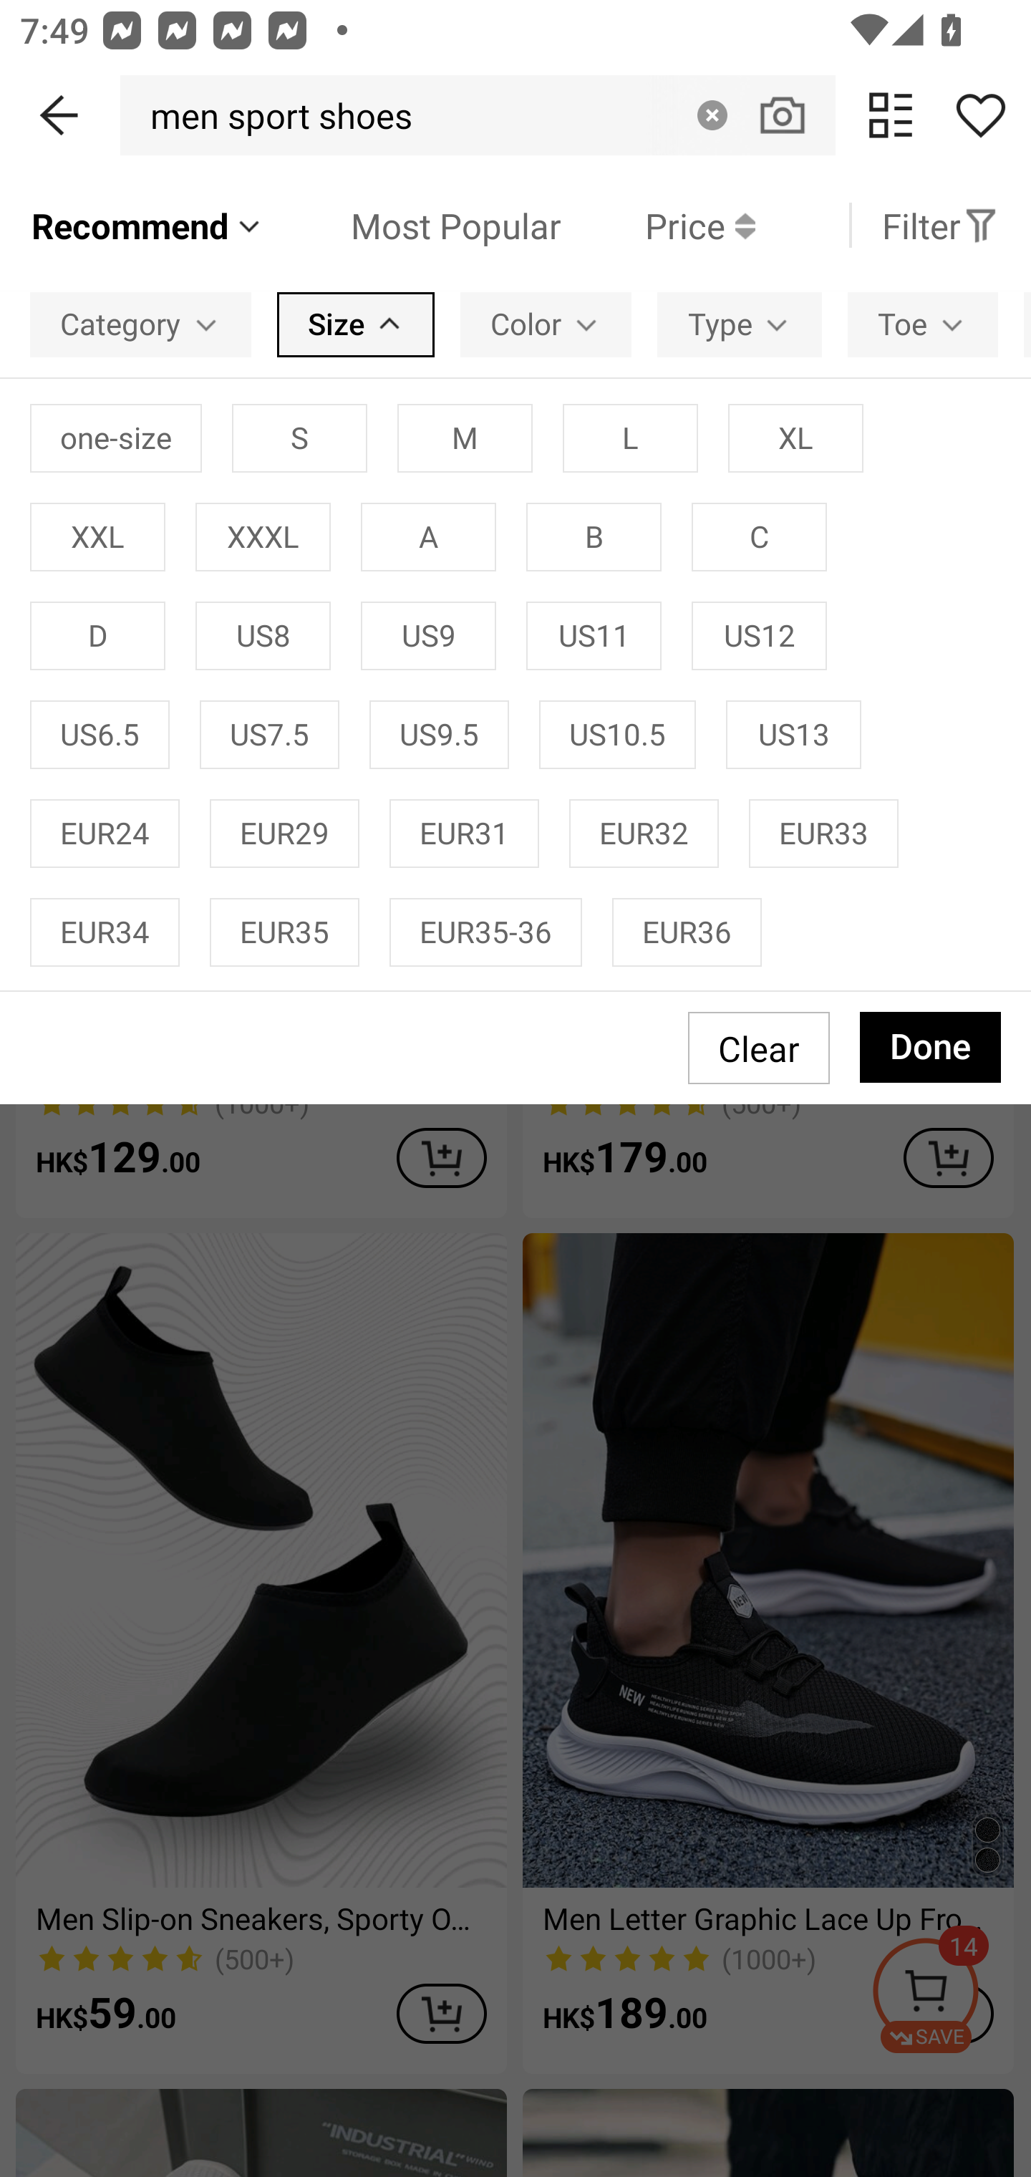 The width and height of the screenshot is (1031, 2177). I want to click on Color, so click(546, 324).